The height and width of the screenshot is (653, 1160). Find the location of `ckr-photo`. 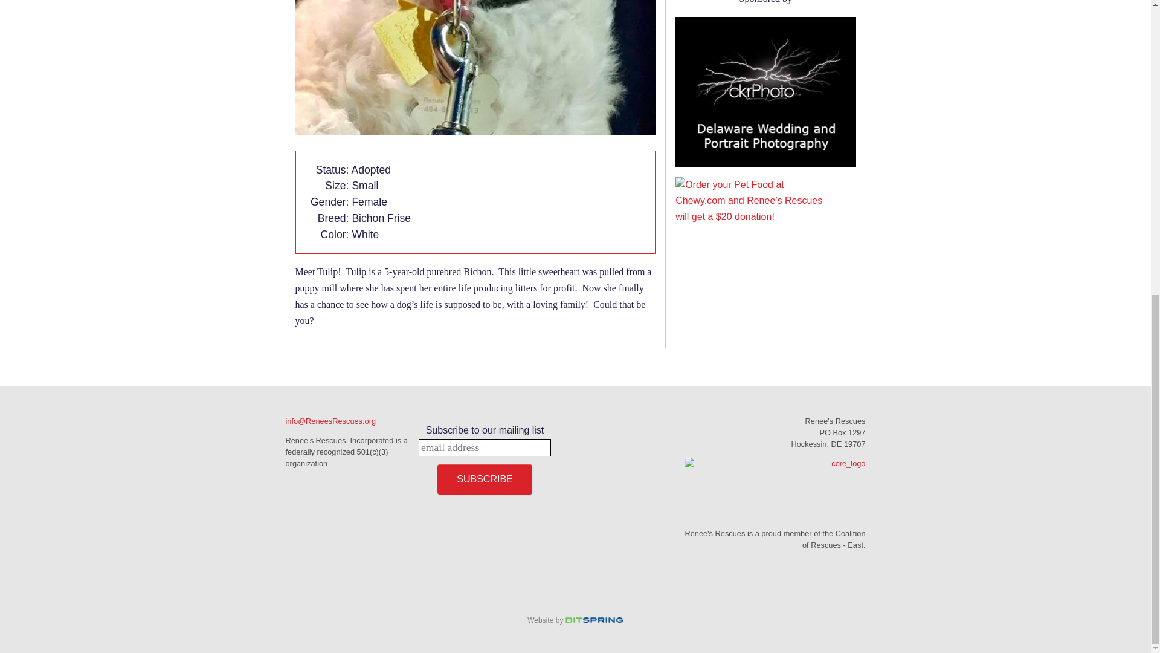

ckr-photo is located at coordinates (765, 92).